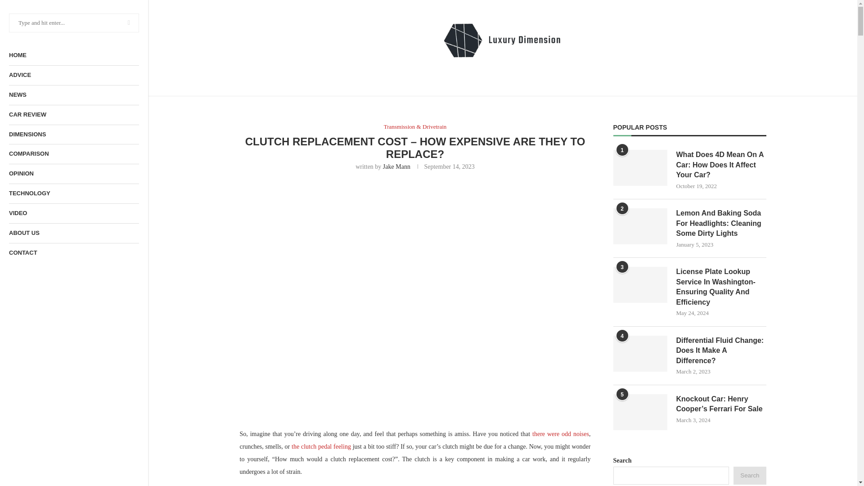  I want to click on TECHNOLOGY, so click(74, 193).